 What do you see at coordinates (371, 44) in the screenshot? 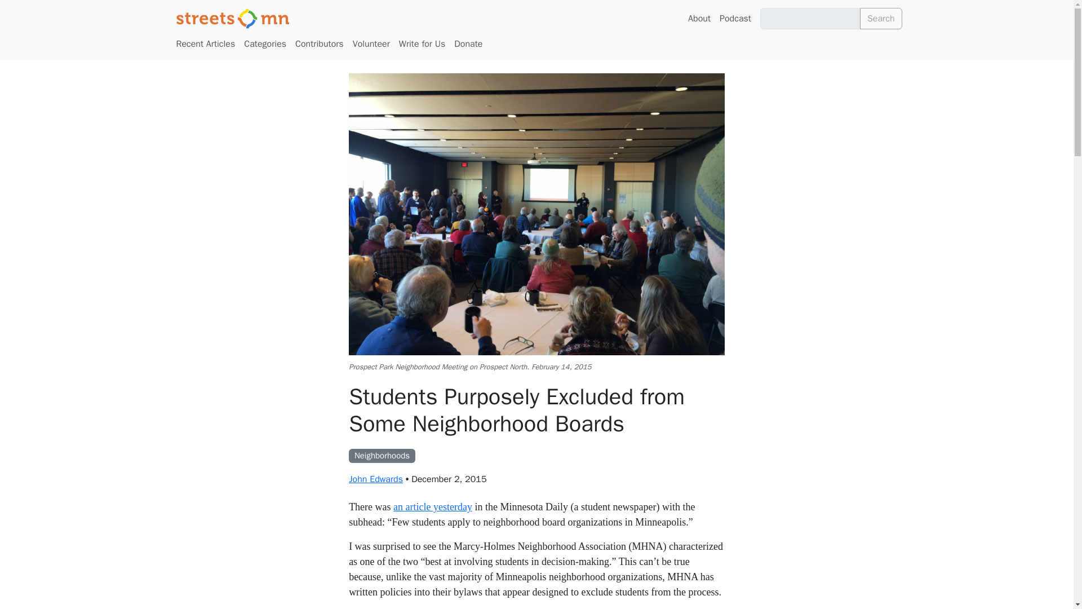
I see `Volunteer` at bounding box center [371, 44].